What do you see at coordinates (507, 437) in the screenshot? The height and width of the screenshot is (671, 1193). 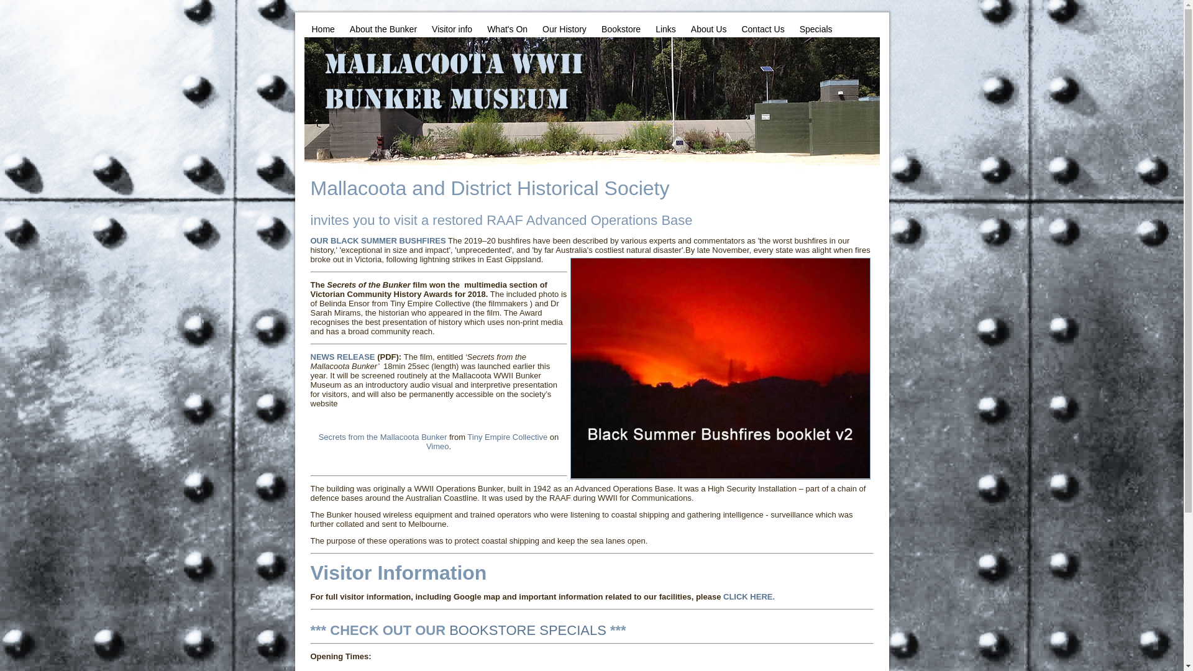 I see `Tiny Empire Collective` at bounding box center [507, 437].